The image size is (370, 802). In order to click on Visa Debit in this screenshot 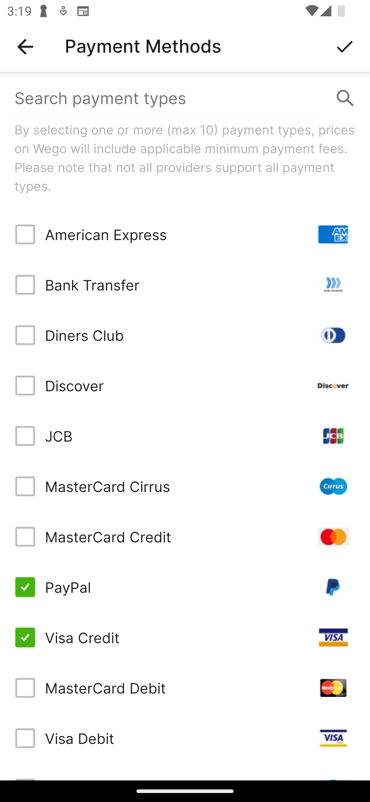, I will do `click(185, 738)`.